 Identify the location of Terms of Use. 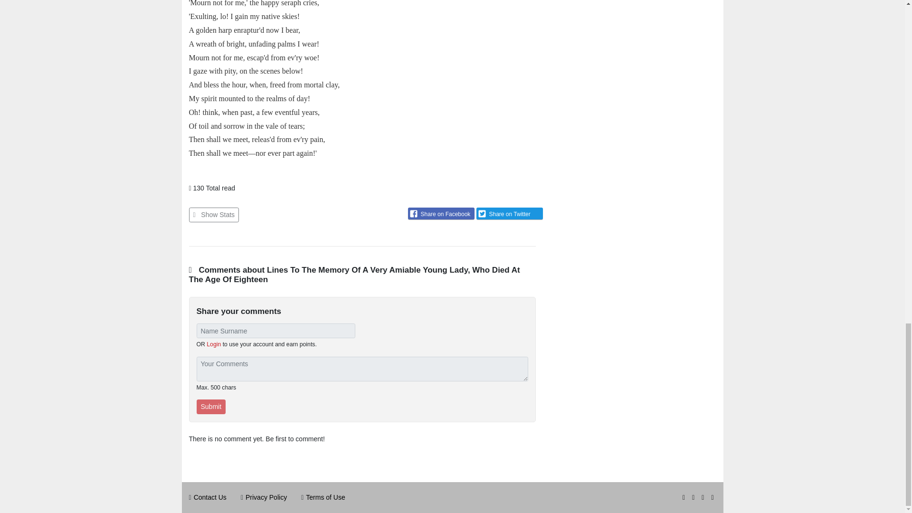
(325, 497).